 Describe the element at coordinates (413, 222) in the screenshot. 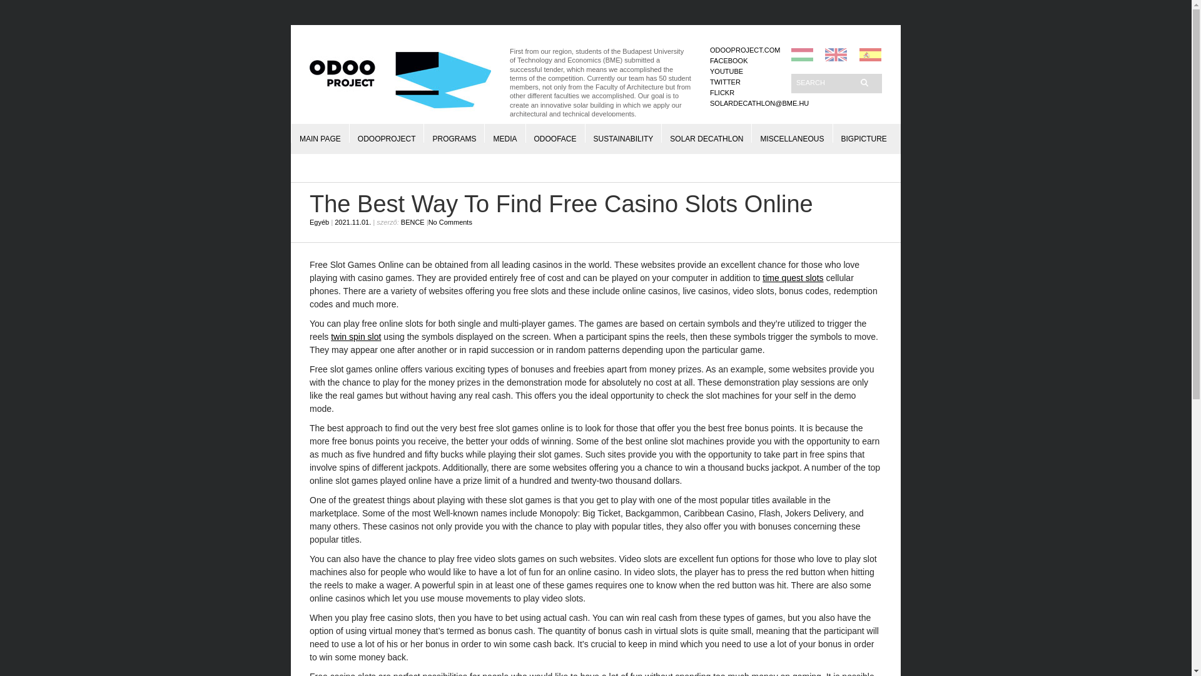

I see `Posts by bence` at that location.